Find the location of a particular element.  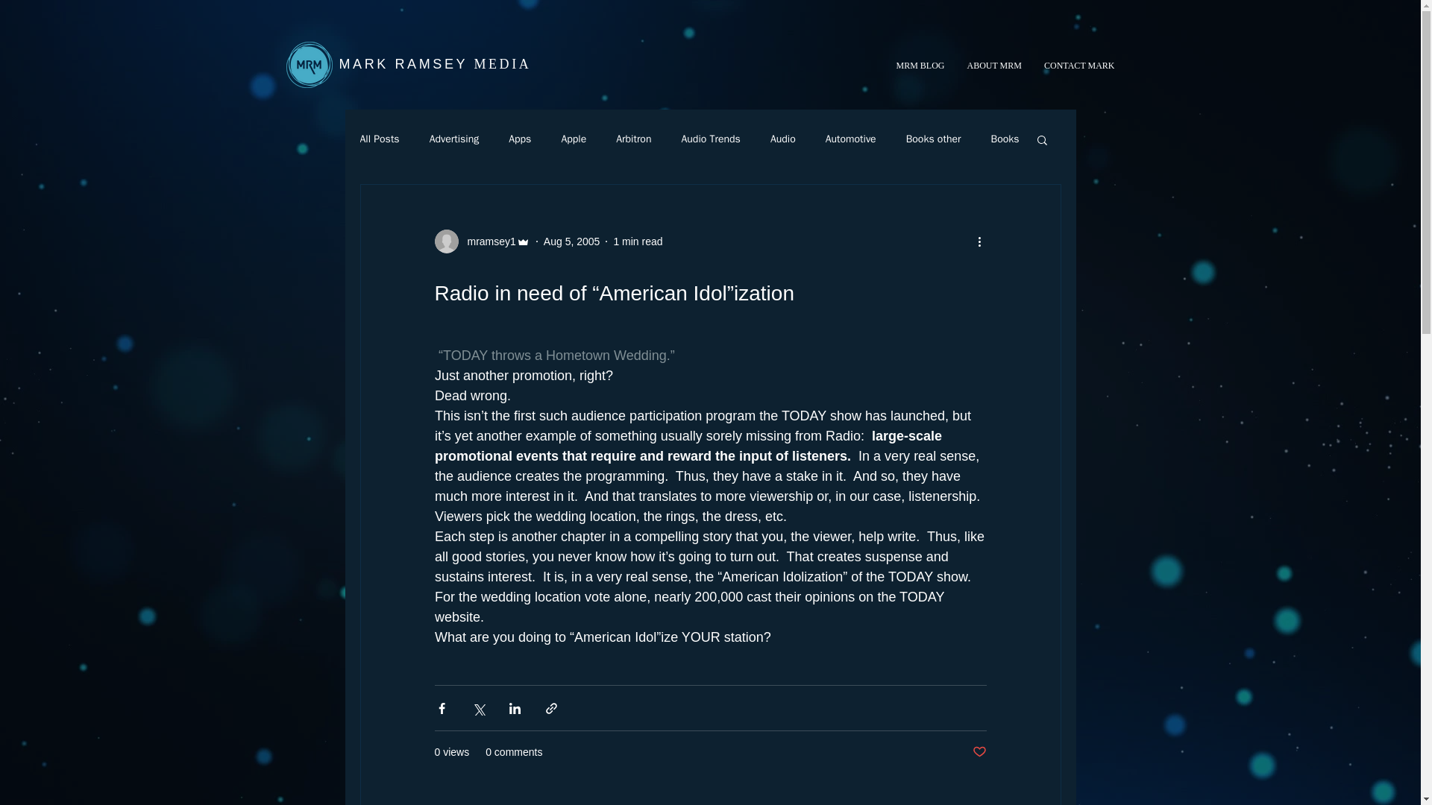

Books other is located at coordinates (934, 139).